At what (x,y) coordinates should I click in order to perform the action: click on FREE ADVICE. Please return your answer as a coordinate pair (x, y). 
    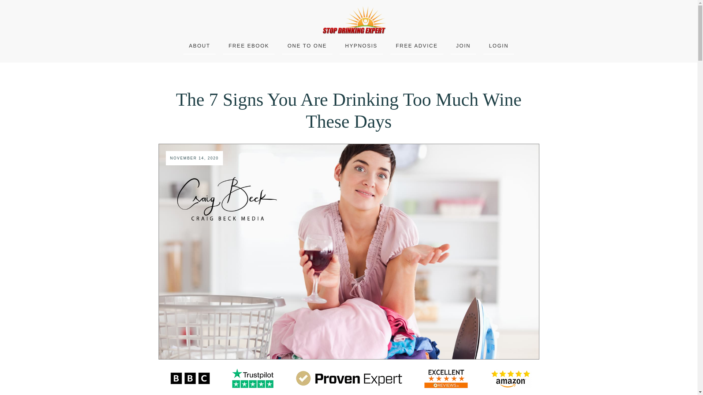
    Looking at the image, I should click on (417, 46).